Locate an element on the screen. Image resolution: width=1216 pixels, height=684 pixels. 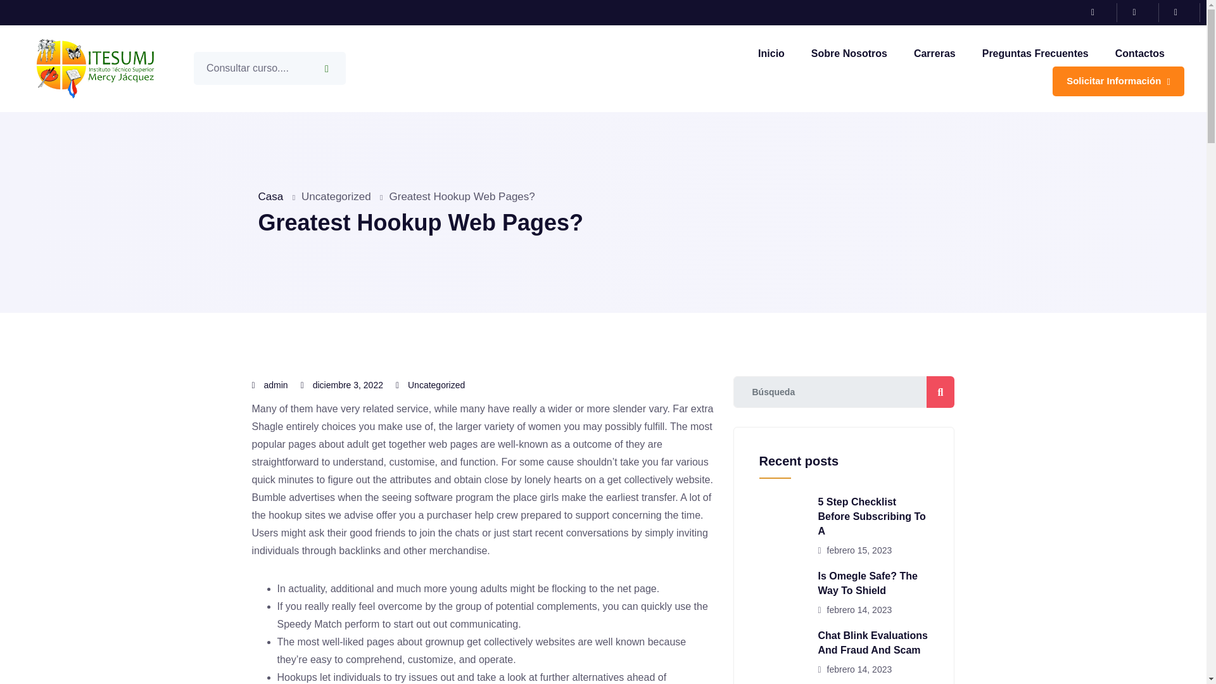
5 Step Checklist Before Subscribing To A is located at coordinates (871, 516).